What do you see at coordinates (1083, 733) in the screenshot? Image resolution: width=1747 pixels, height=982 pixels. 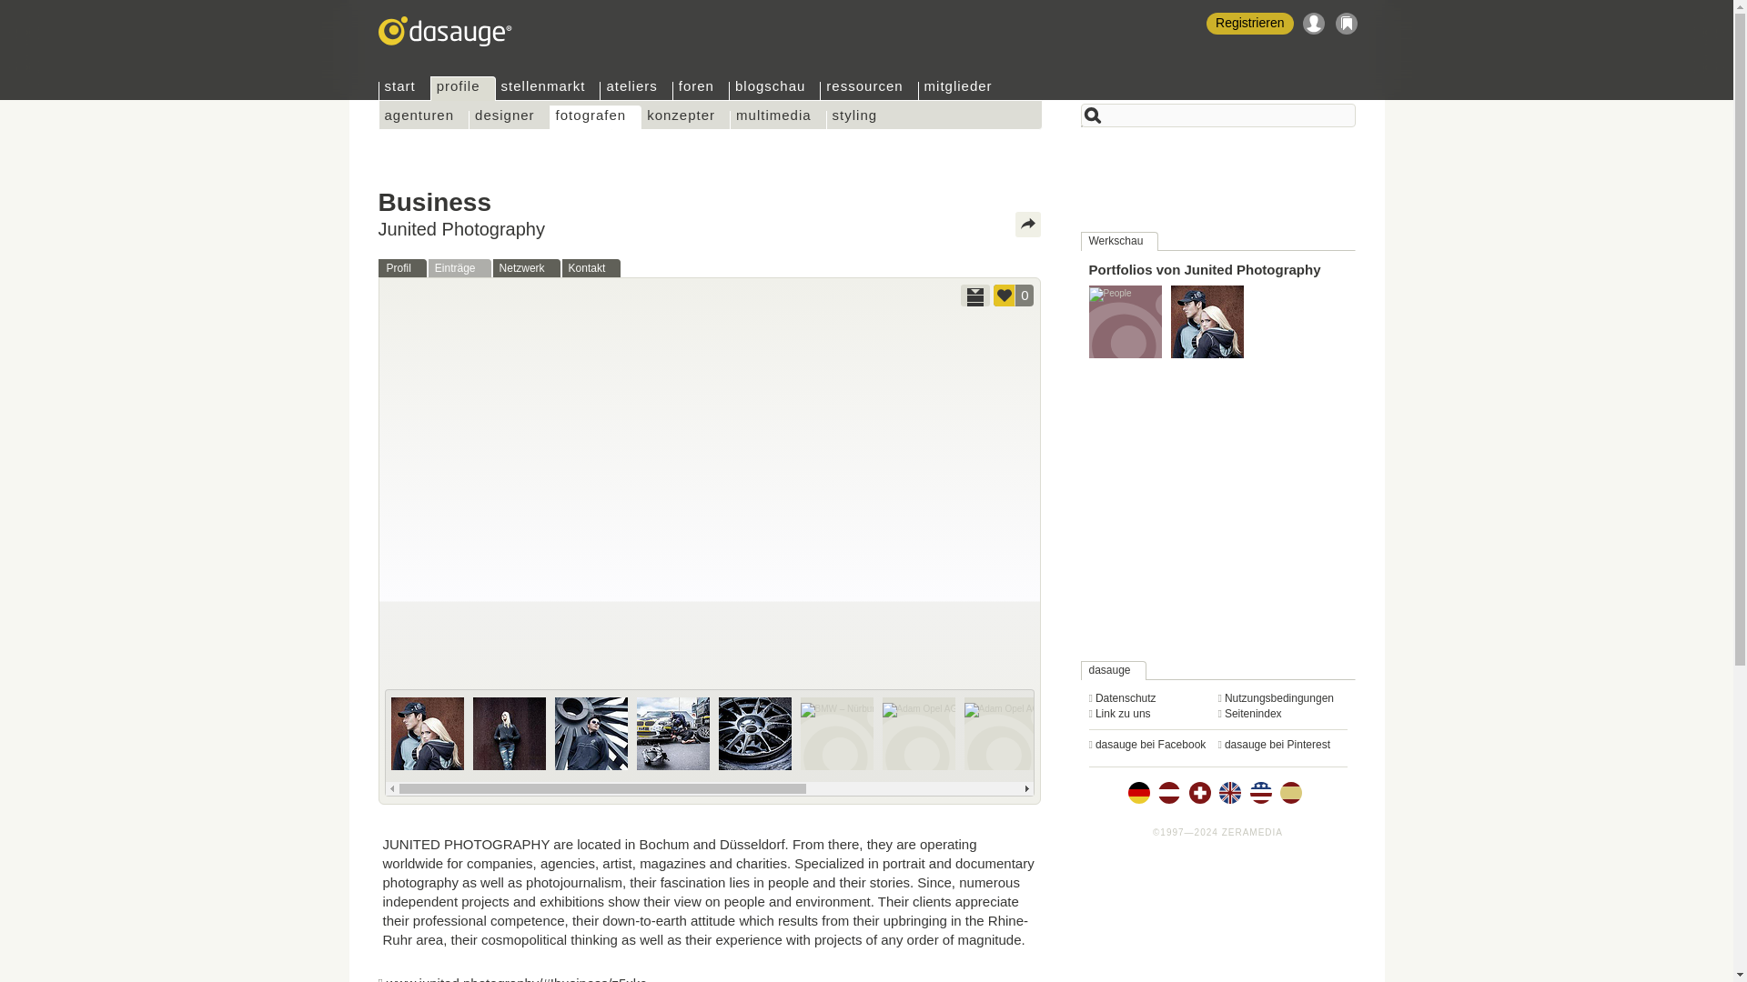 I see `Adam Opel AG` at bounding box center [1083, 733].